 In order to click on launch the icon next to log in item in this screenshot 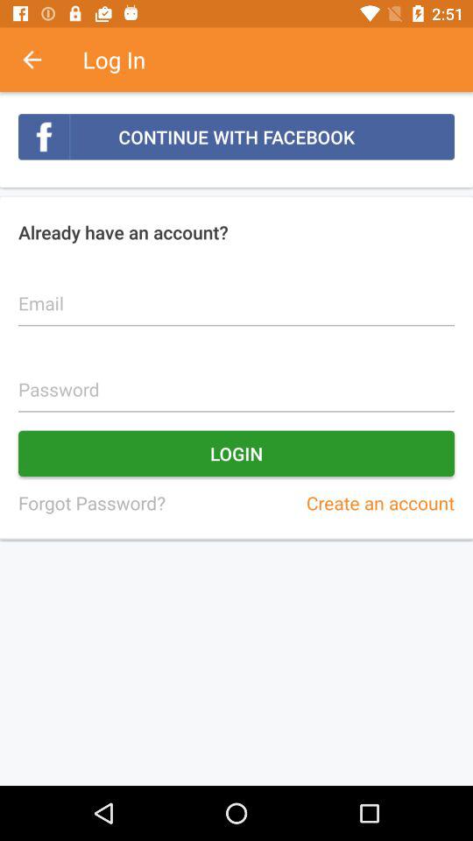, I will do `click(41, 60)`.